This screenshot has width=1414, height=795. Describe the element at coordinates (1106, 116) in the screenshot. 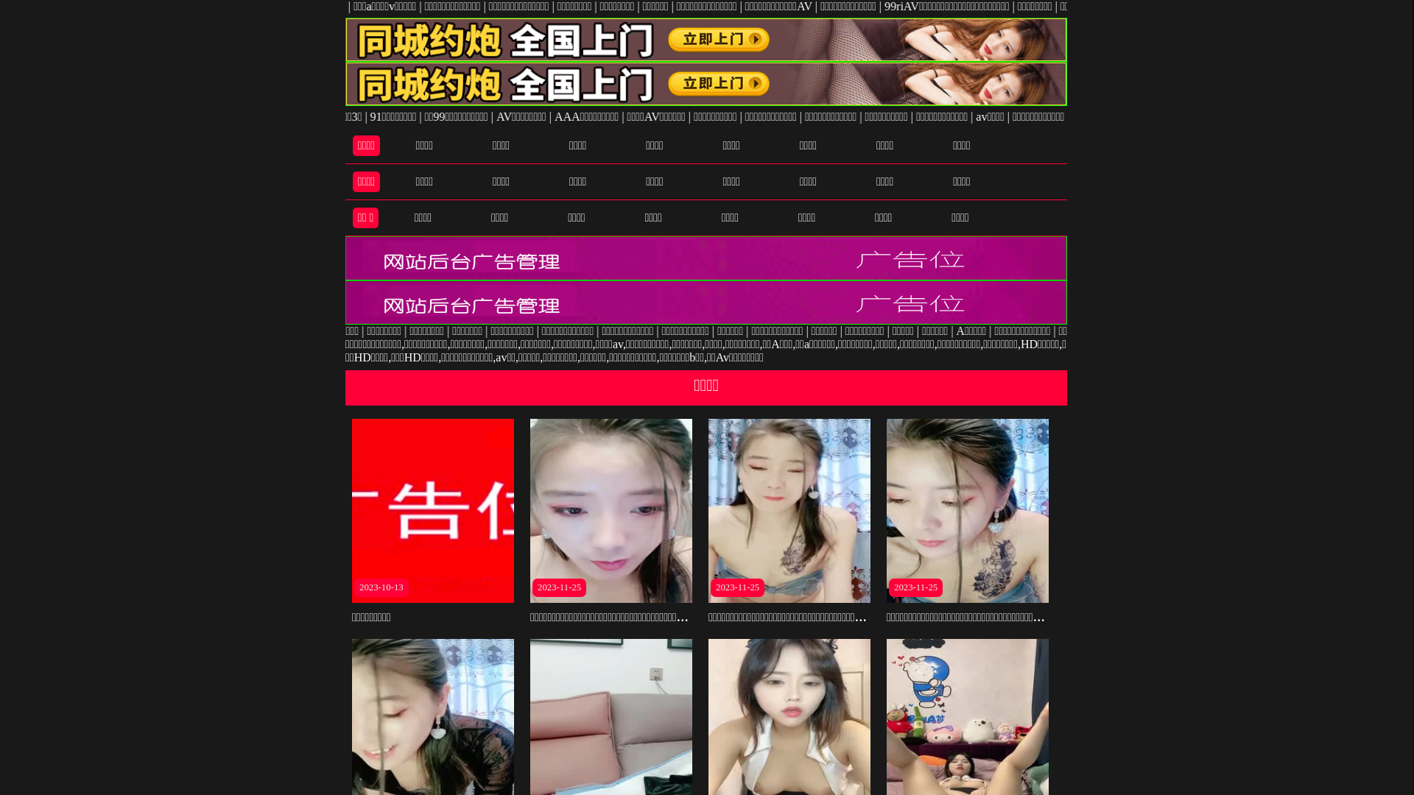

I see `|` at that location.